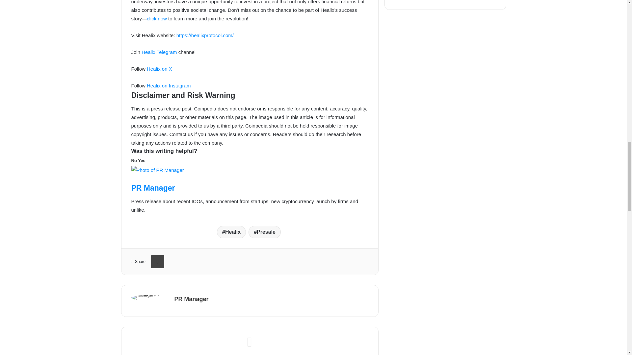 This screenshot has width=632, height=355. I want to click on Healix on X, so click(159, 69).